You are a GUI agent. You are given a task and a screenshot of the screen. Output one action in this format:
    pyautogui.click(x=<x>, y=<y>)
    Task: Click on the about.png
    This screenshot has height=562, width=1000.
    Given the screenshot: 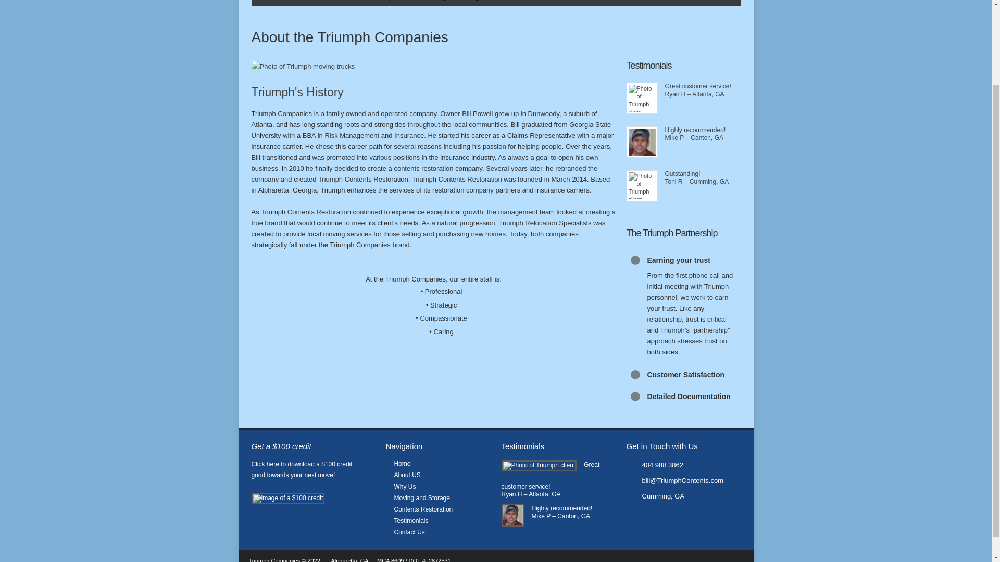 What is the action you would take?
    pyautogui.click(x=433, y=66)
    